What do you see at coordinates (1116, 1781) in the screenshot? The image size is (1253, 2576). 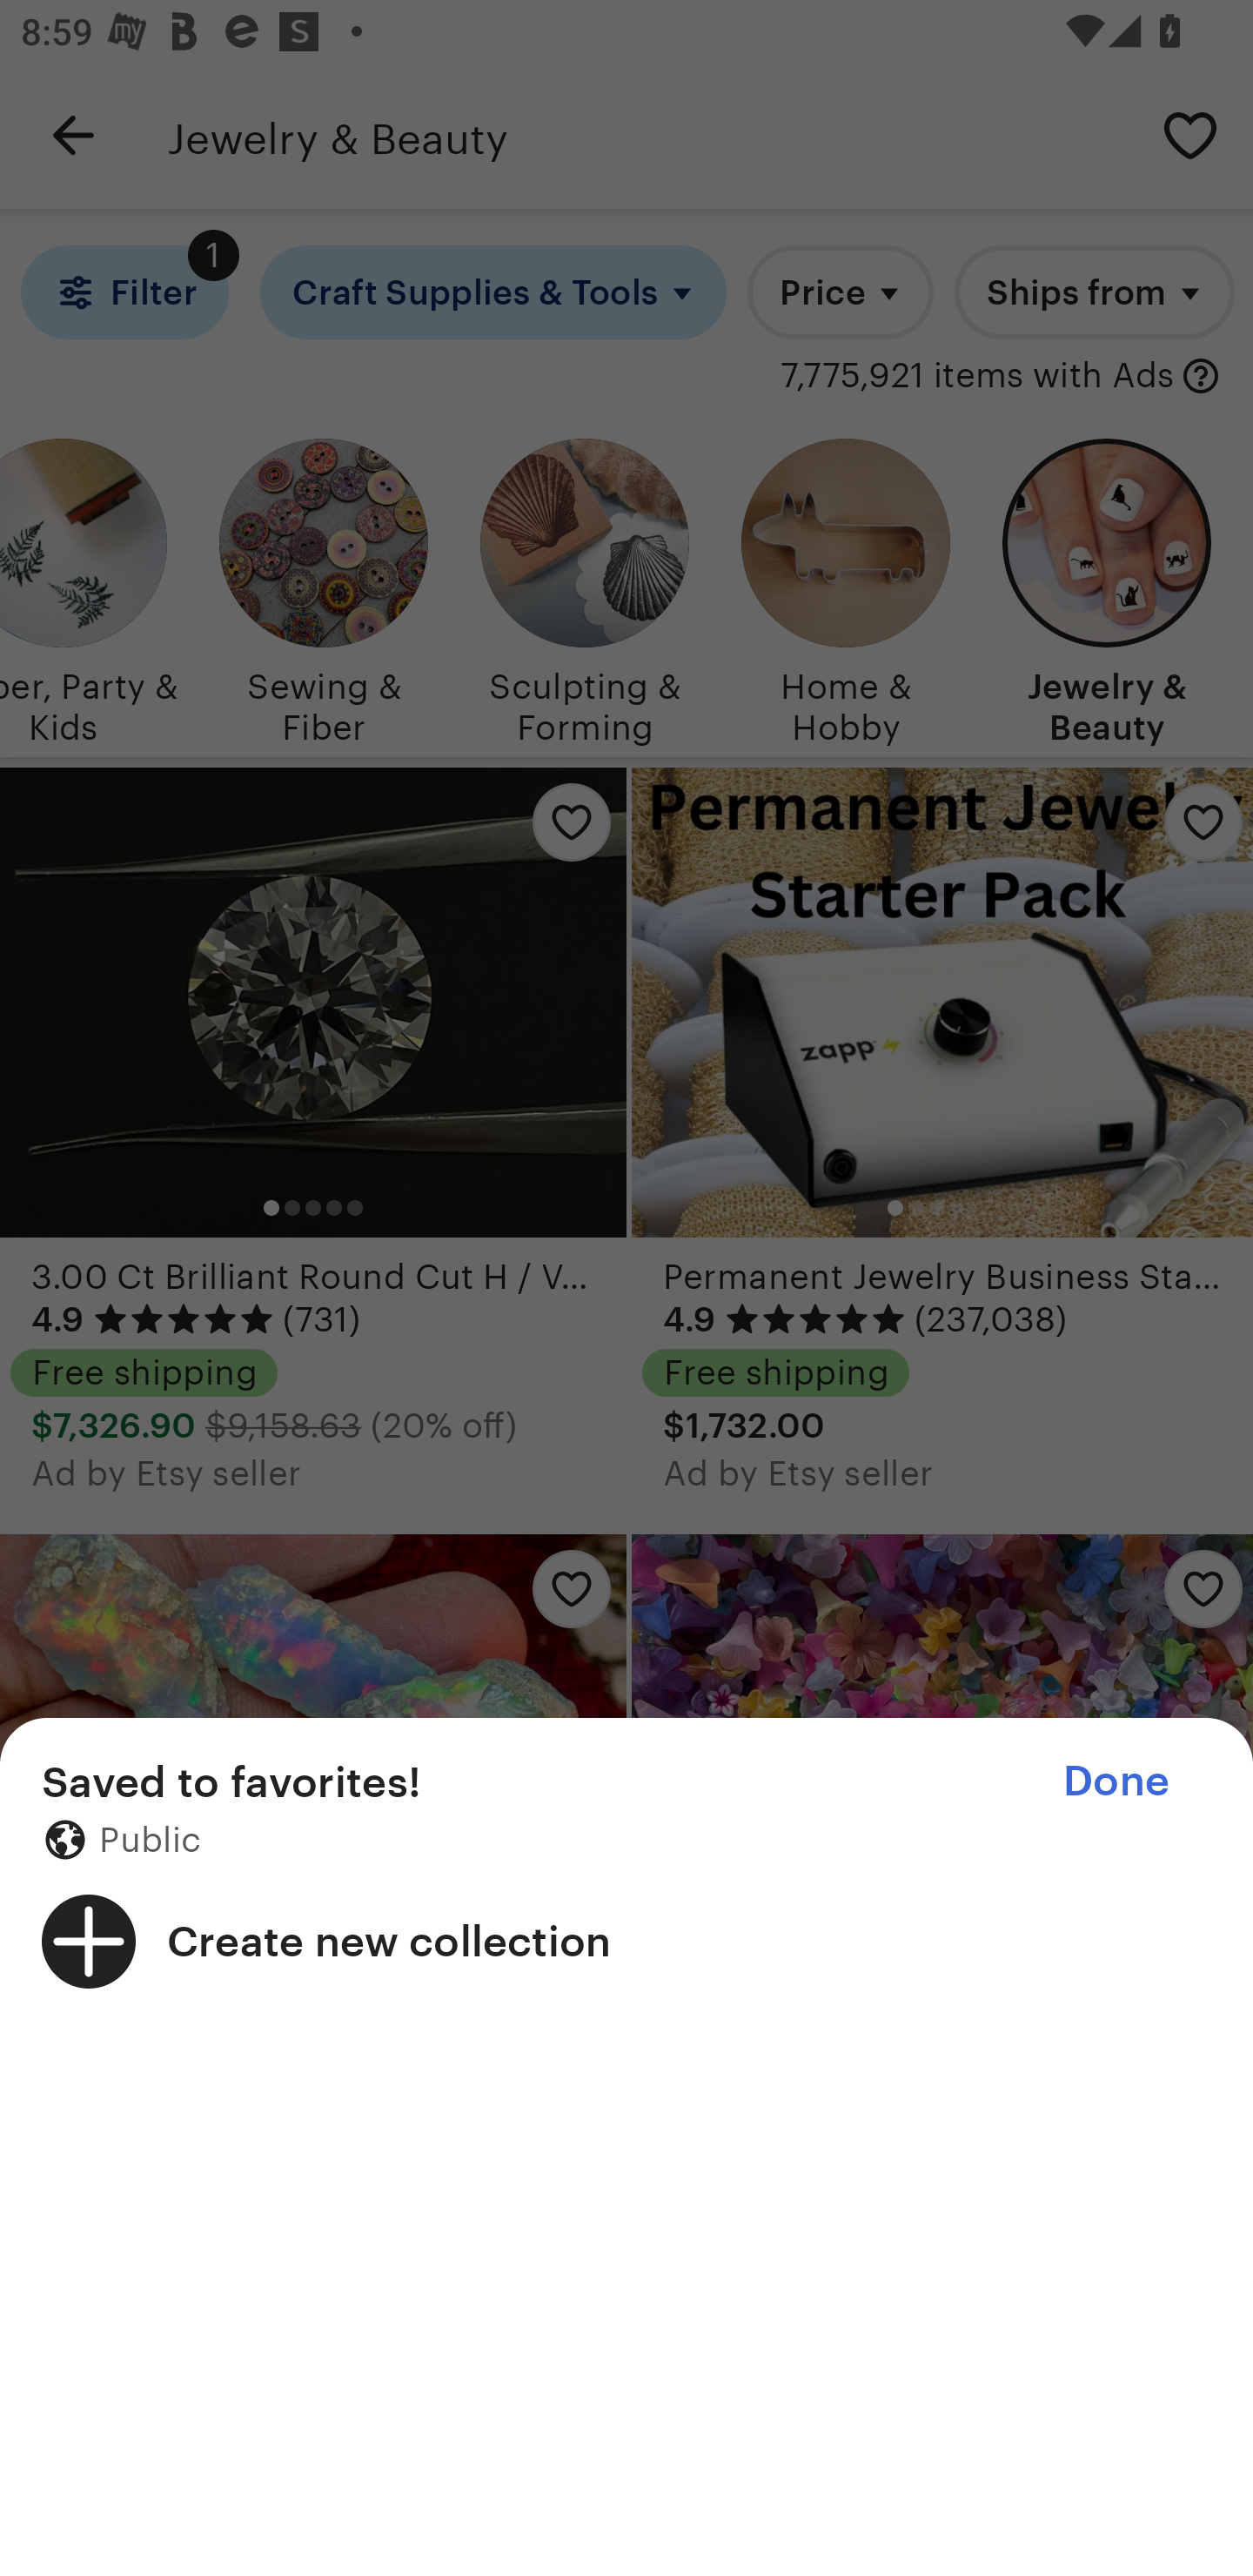 I see `Done` at bounding box center [1116, 1781].